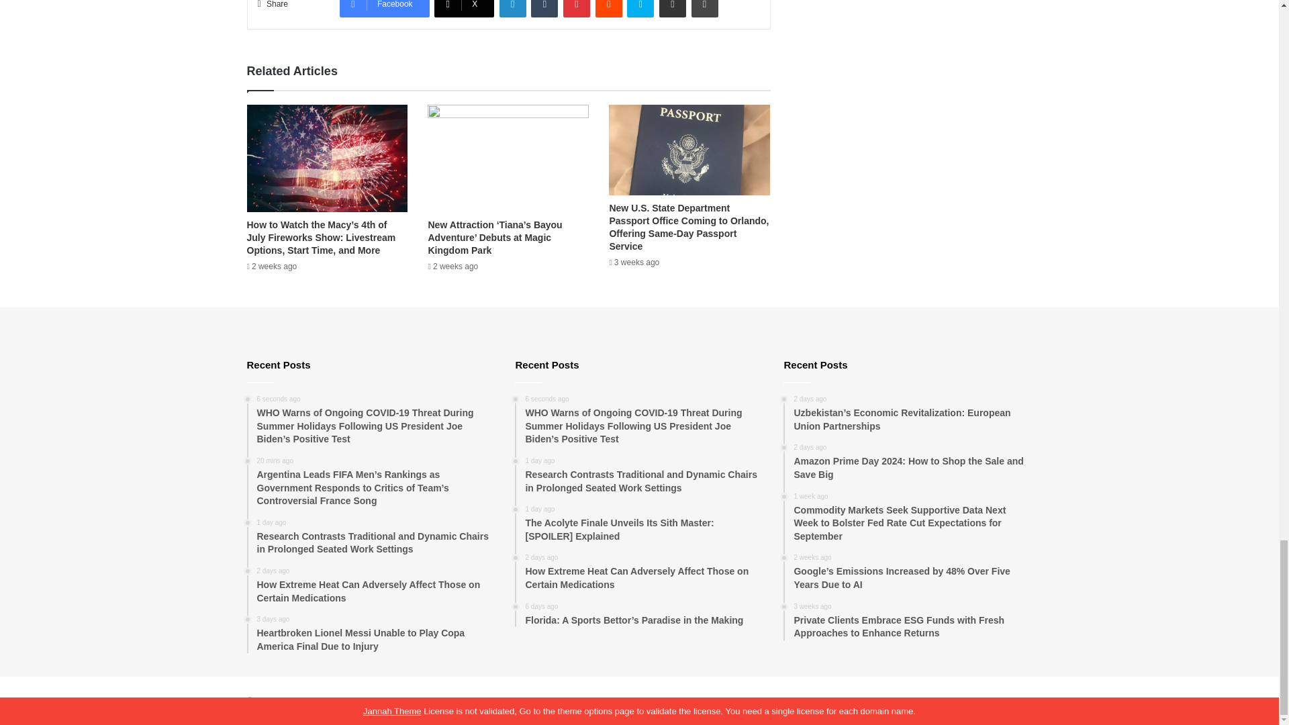  I want to click on Pinterest, so click(577, 8).